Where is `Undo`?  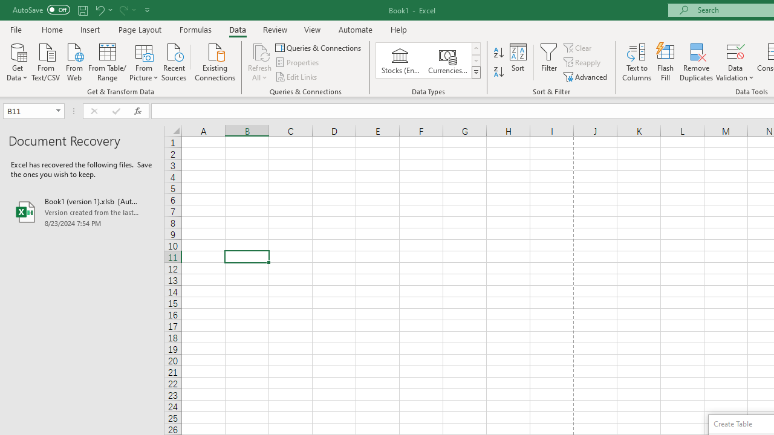
Undo is located at coordinates (99, 10).